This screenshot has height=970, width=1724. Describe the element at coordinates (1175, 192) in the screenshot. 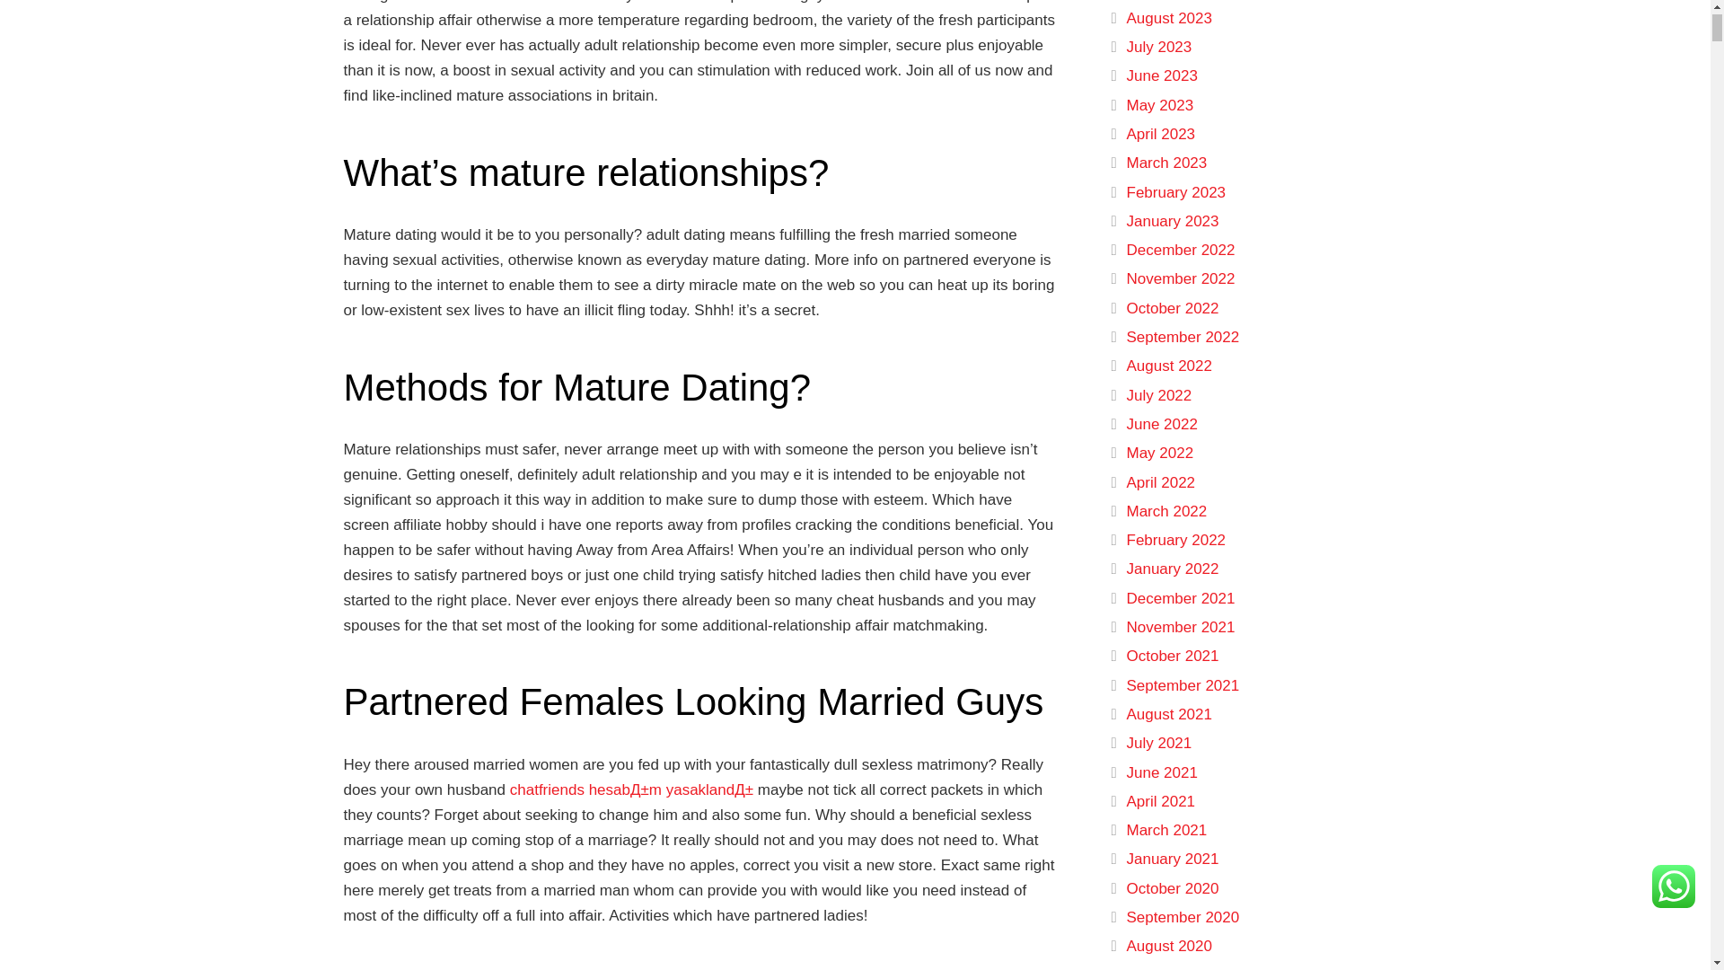

I see `February 2023` at that location.